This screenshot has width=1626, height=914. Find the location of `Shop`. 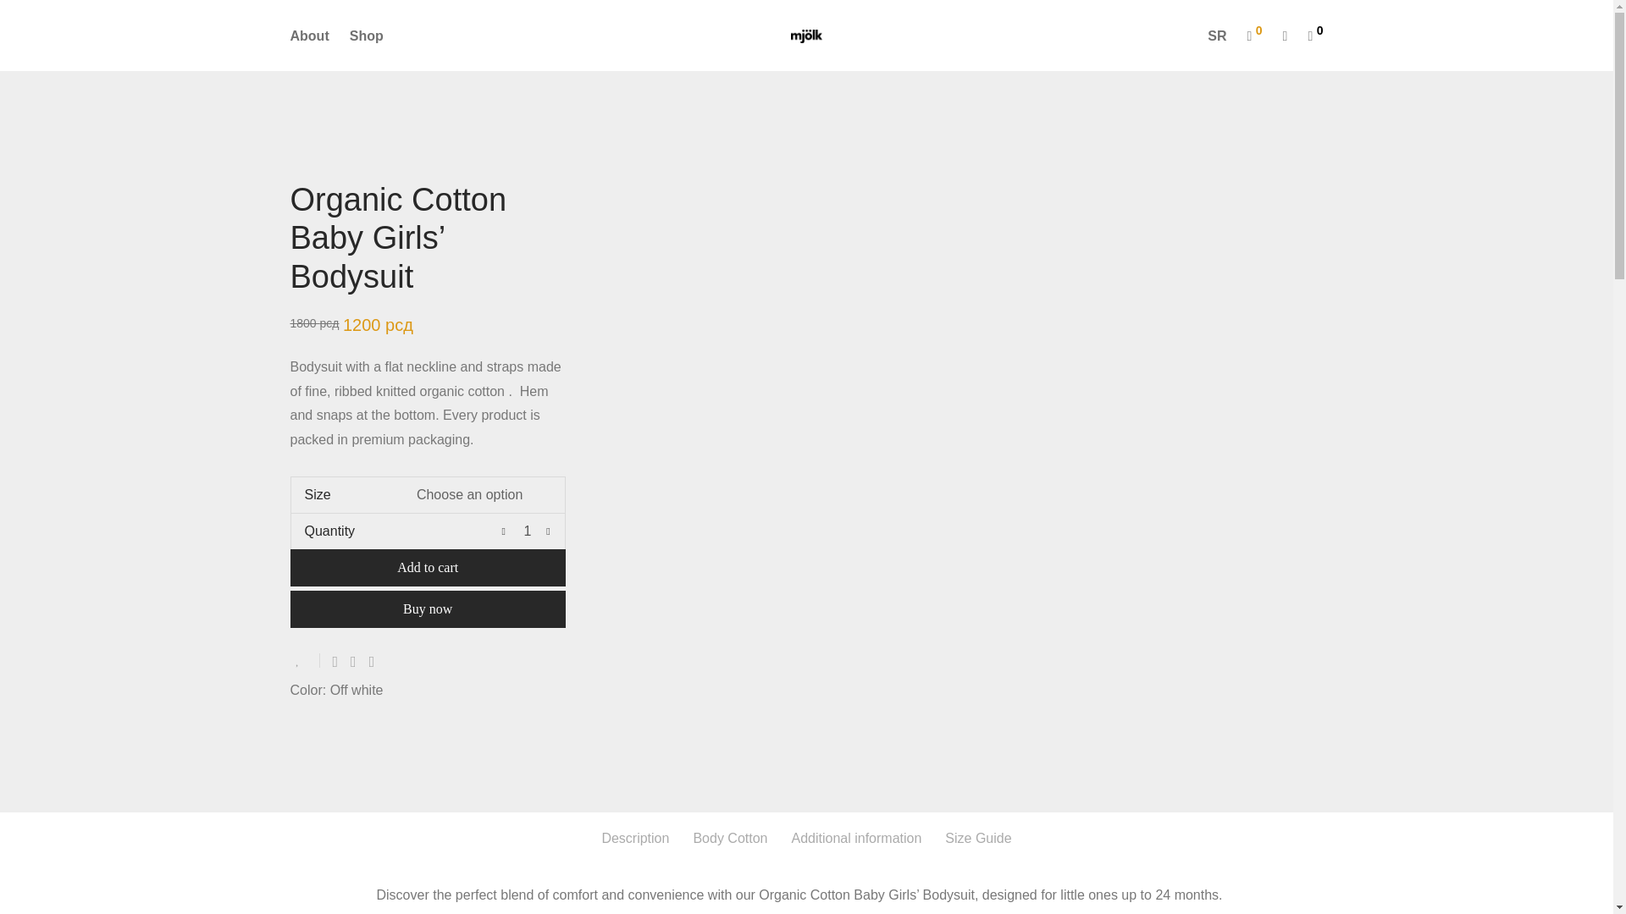

Shop is located at coordinates (366, 36).